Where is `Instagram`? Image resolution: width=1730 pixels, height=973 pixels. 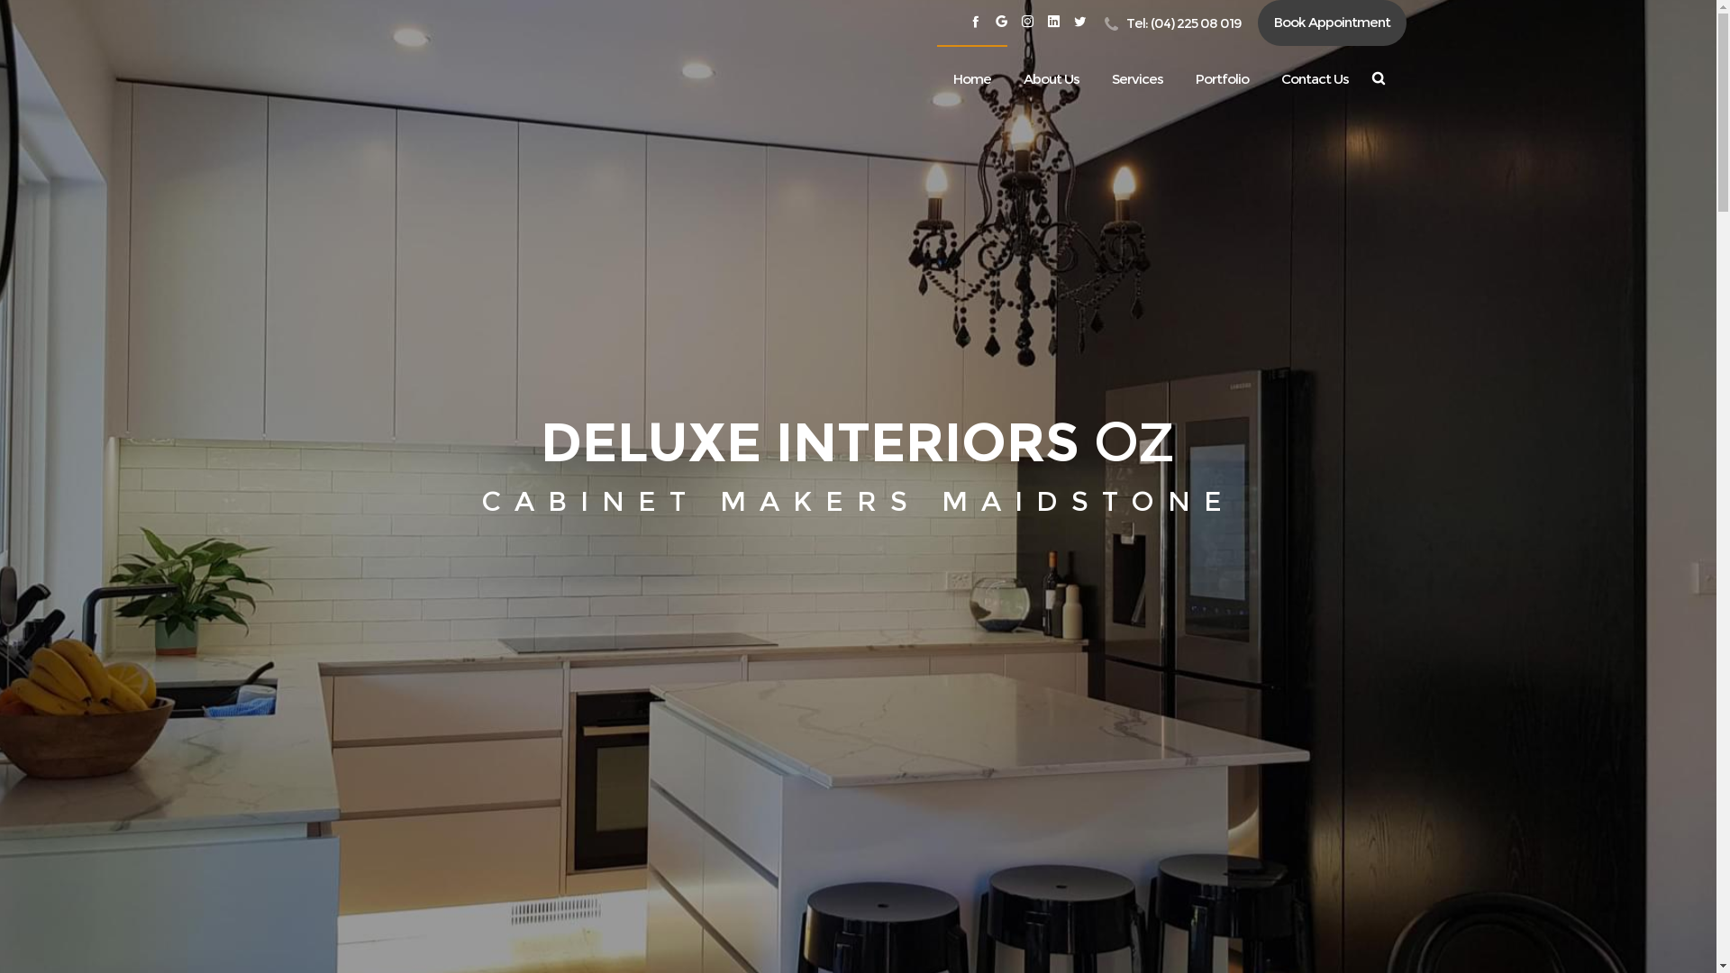 Instagram is located at coordinates (1027, 22).